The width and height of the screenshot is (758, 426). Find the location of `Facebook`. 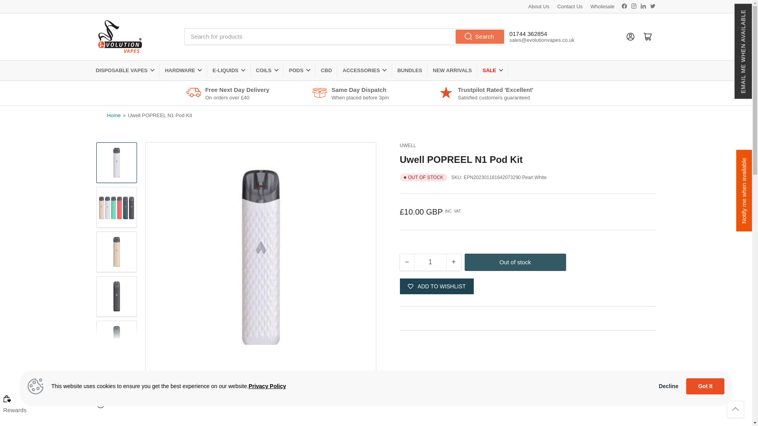

Facebook is located at coordinates (625, 6).